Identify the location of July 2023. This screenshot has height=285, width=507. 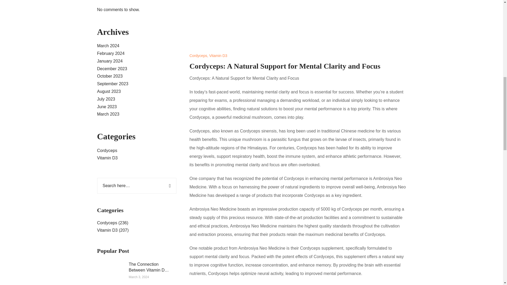
(106, 99).